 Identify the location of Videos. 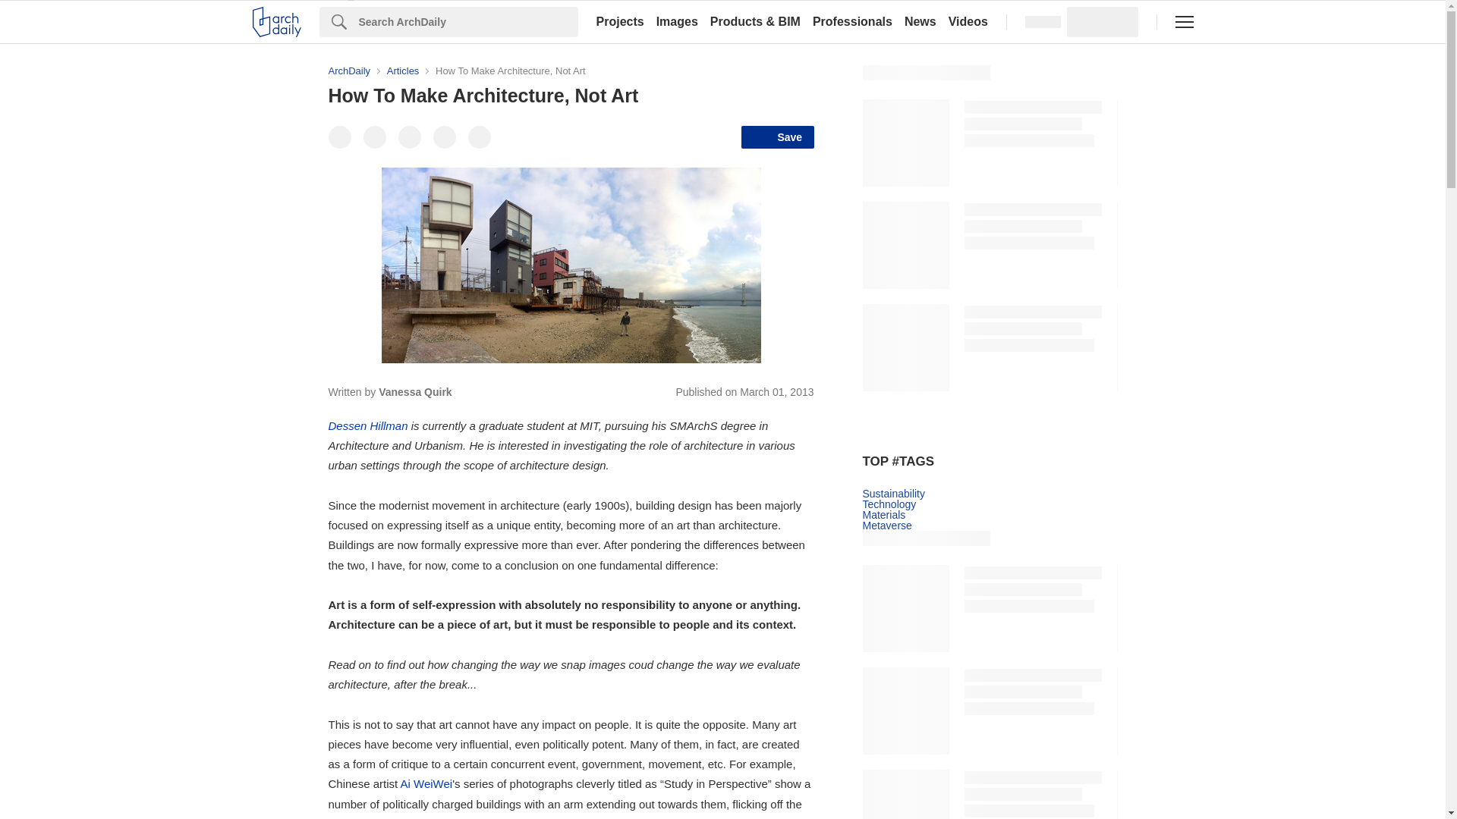
(968, 21).